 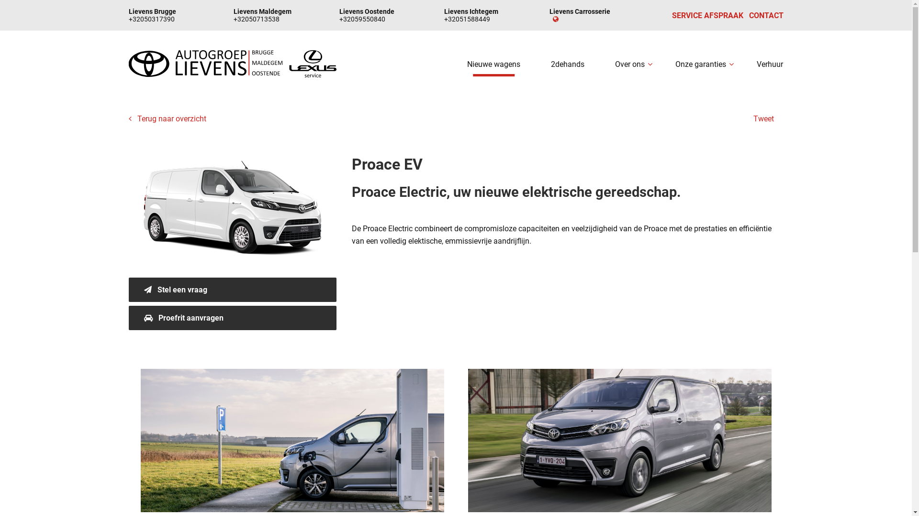 What do you see at coordinates (233, 64) in the screenshot?
I see `AUTOGROEP LIEVENS` at bounding box center [233, 64].